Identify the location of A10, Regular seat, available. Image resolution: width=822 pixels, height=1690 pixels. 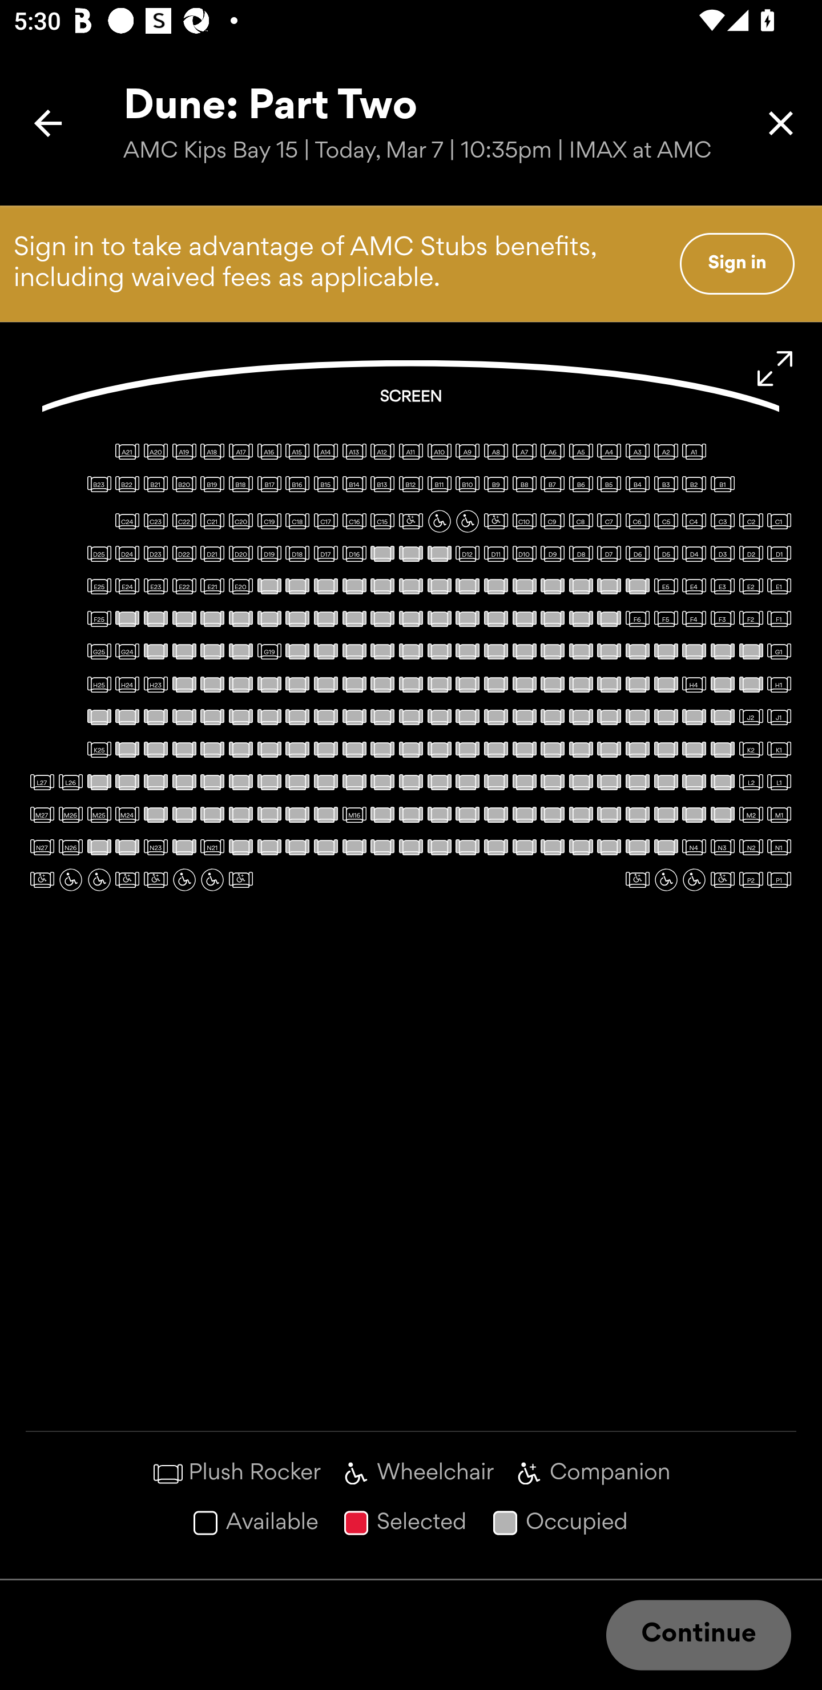
(438, 452).